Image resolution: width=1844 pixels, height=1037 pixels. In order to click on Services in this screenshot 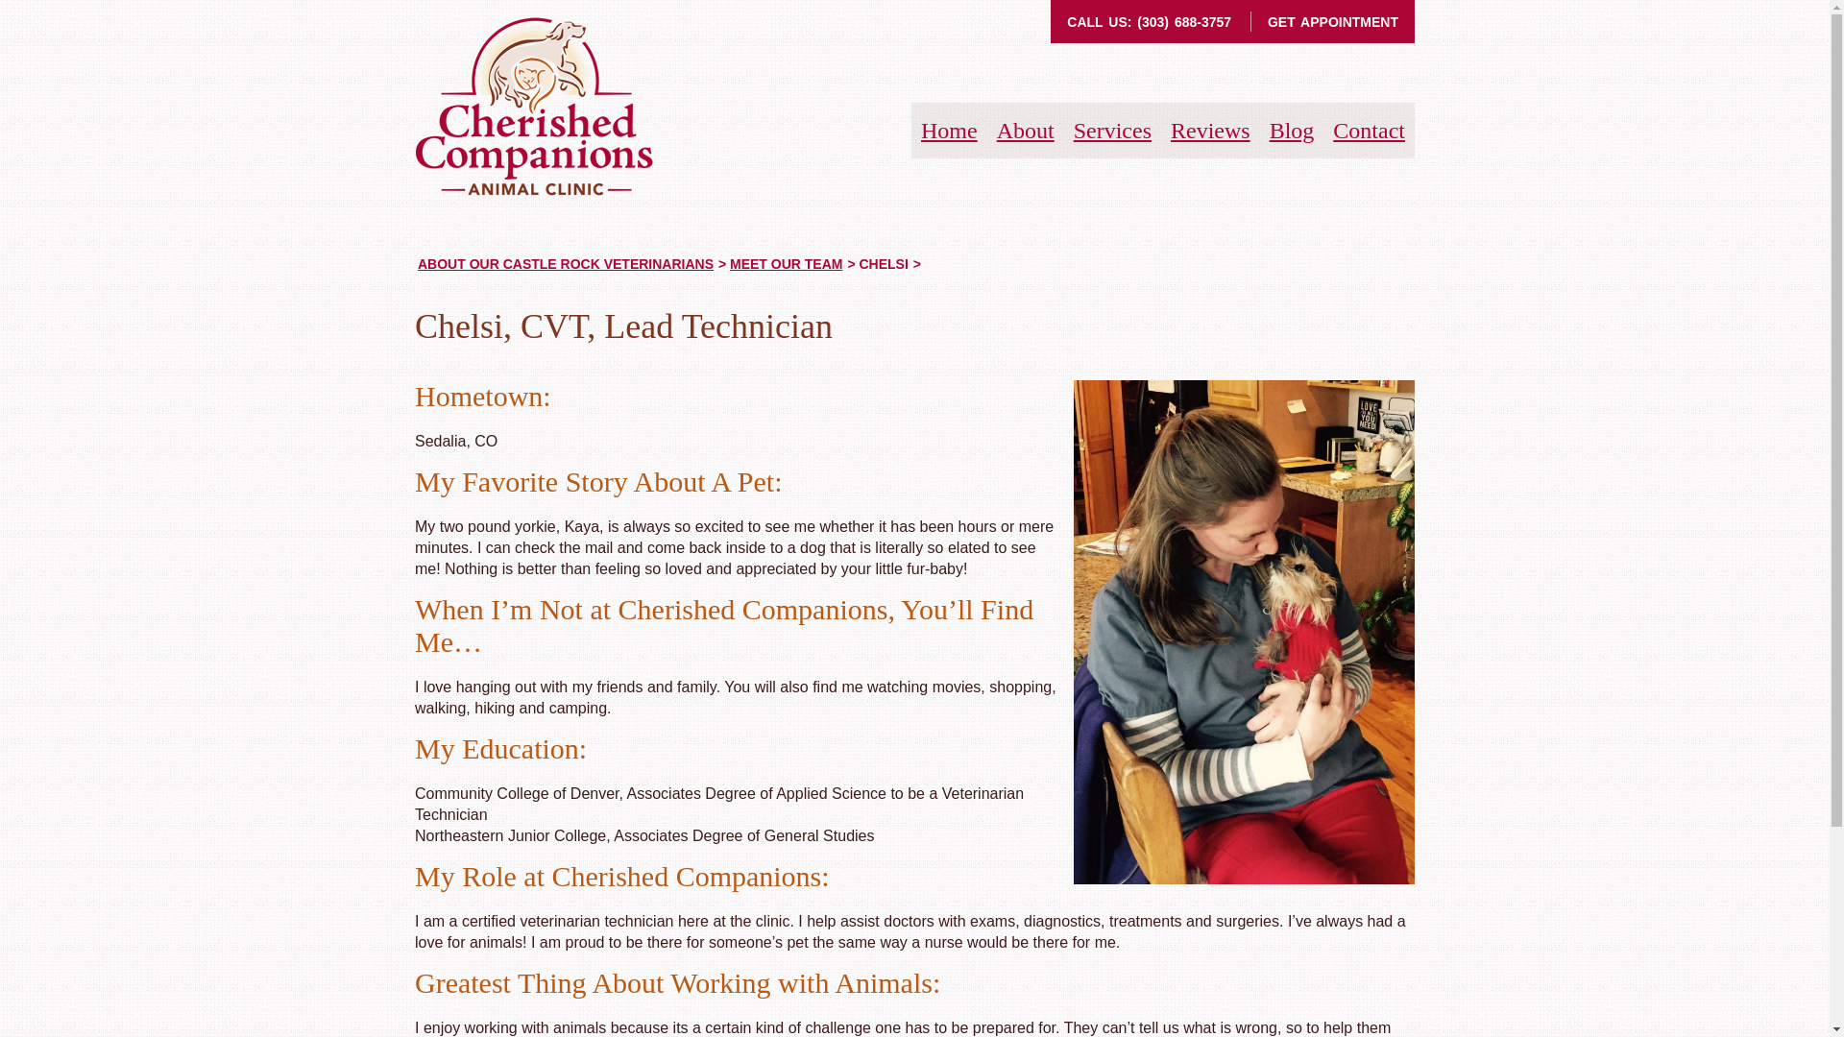, I will do `click(1112, 131)`.